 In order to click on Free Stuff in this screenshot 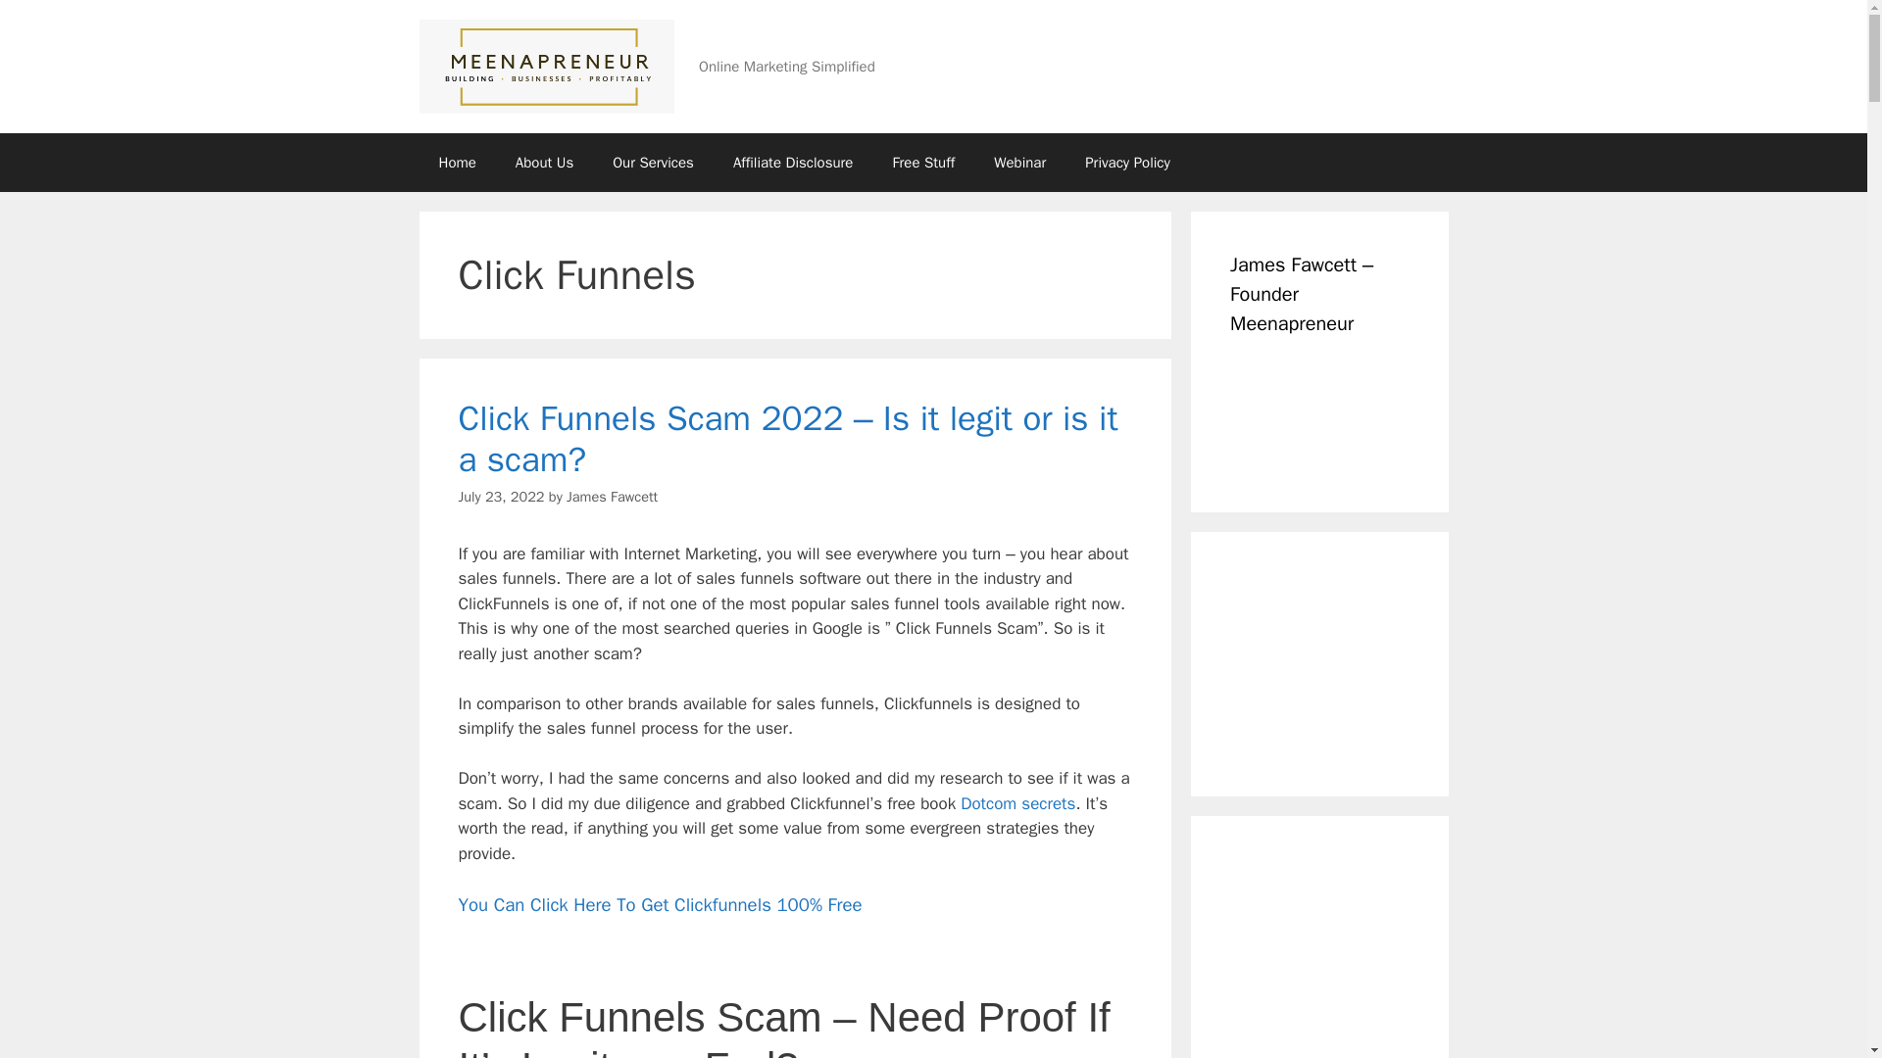, I will do `click(923, 163)`.